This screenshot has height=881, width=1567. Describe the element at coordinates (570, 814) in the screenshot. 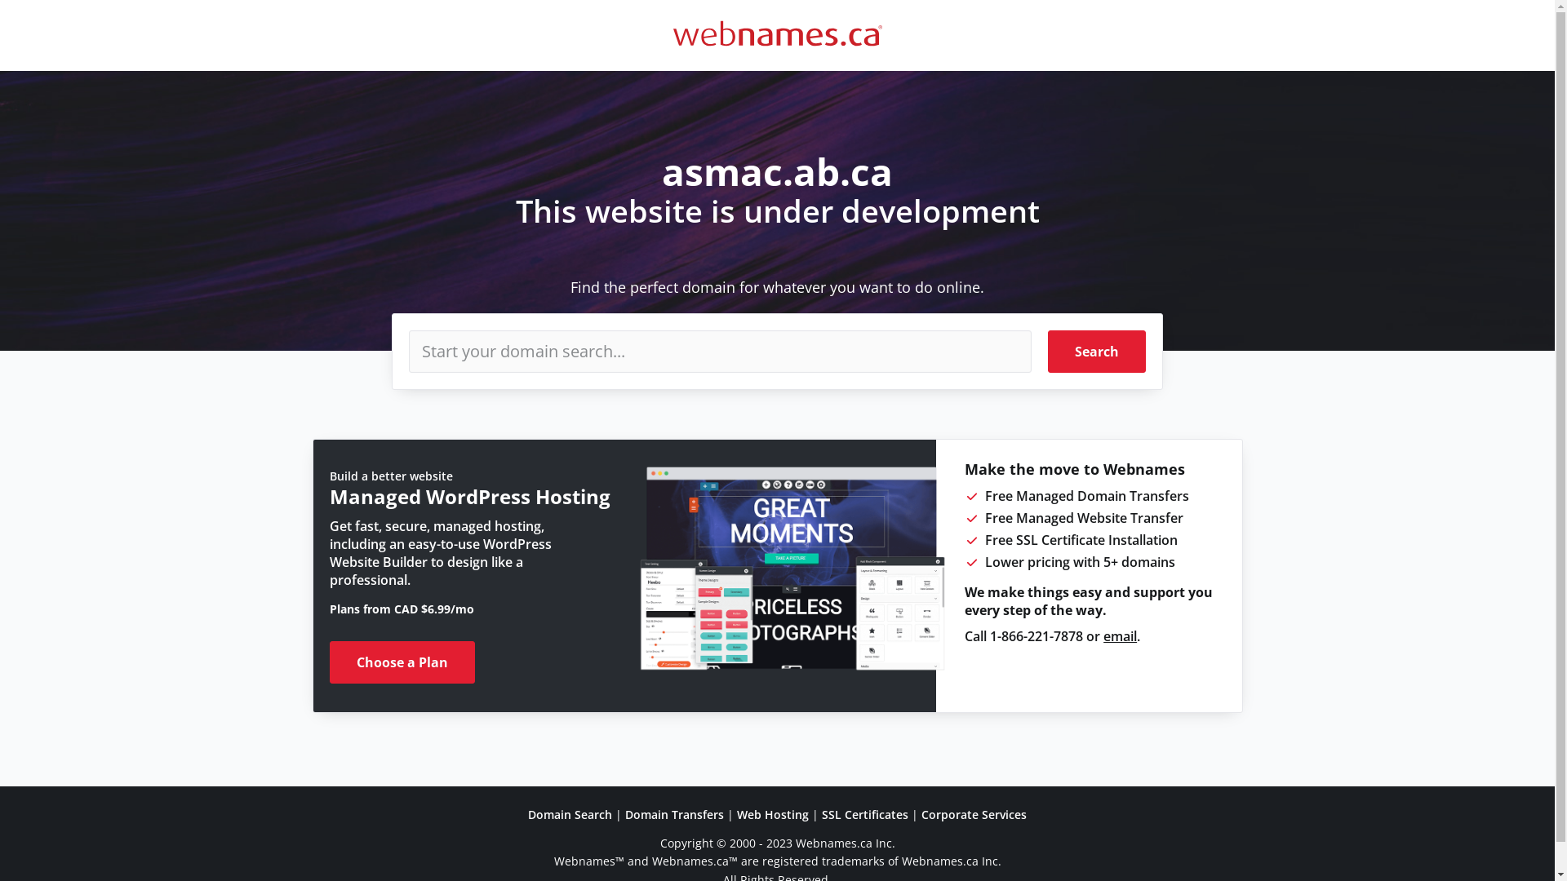

I see `Domain Search` at that location.